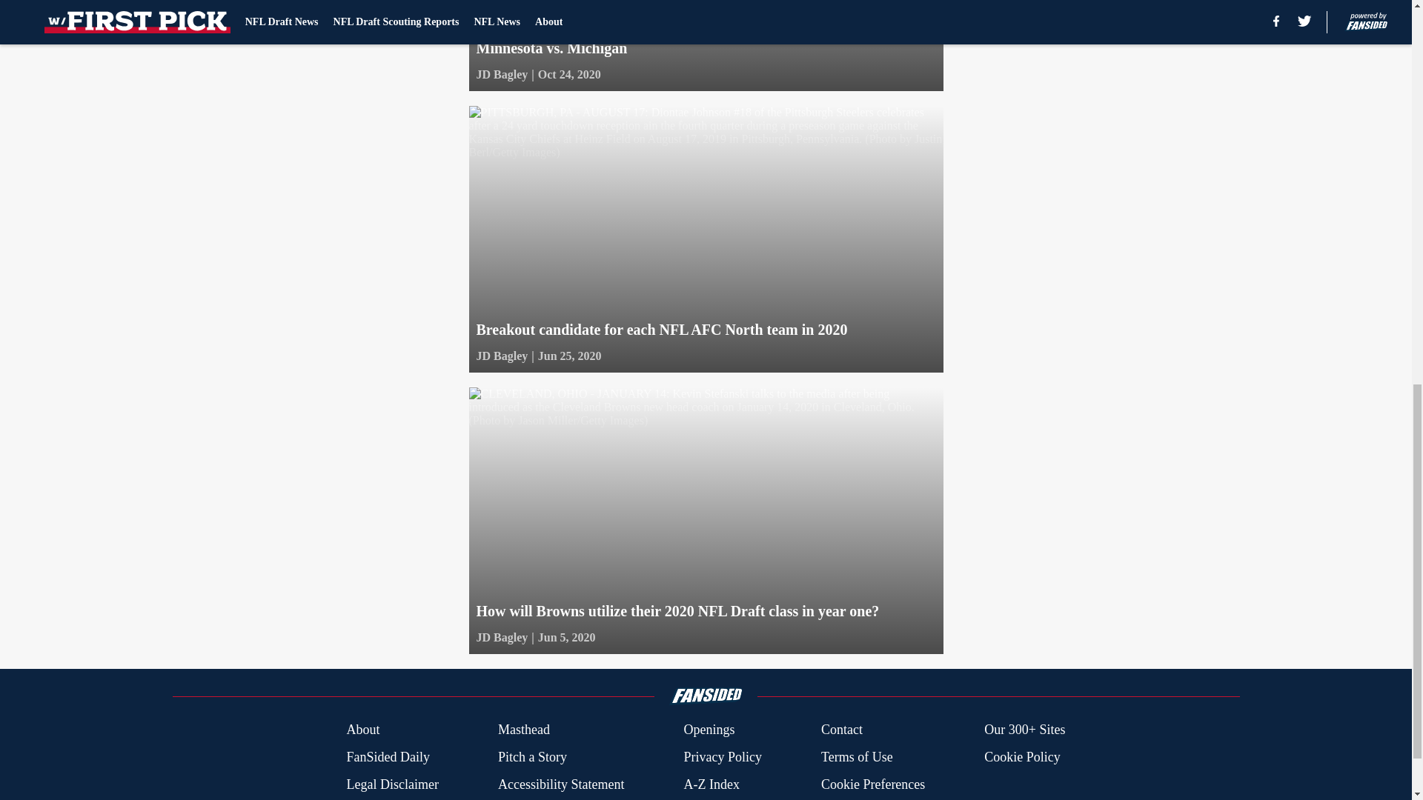 This screenshot has height=800, width=1423. Describe the element at coordinates (841, 730) in the screenshot. I see `Contact` at that location.